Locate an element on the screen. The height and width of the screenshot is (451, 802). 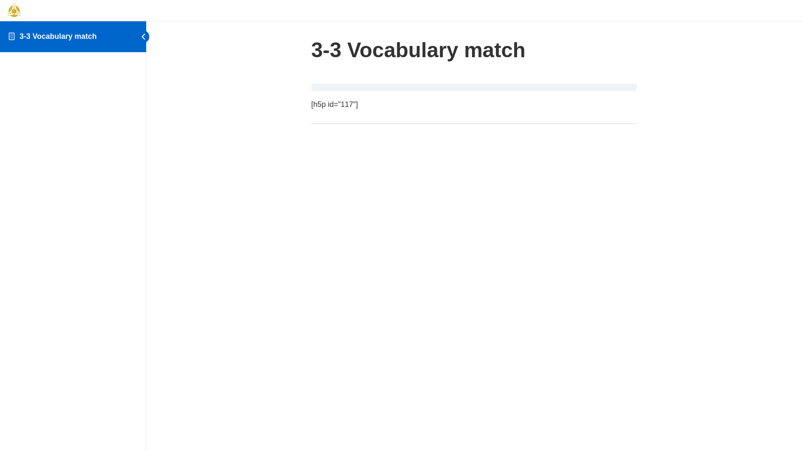
3-3 Vocabulary match is located at coordinates (58, 36).